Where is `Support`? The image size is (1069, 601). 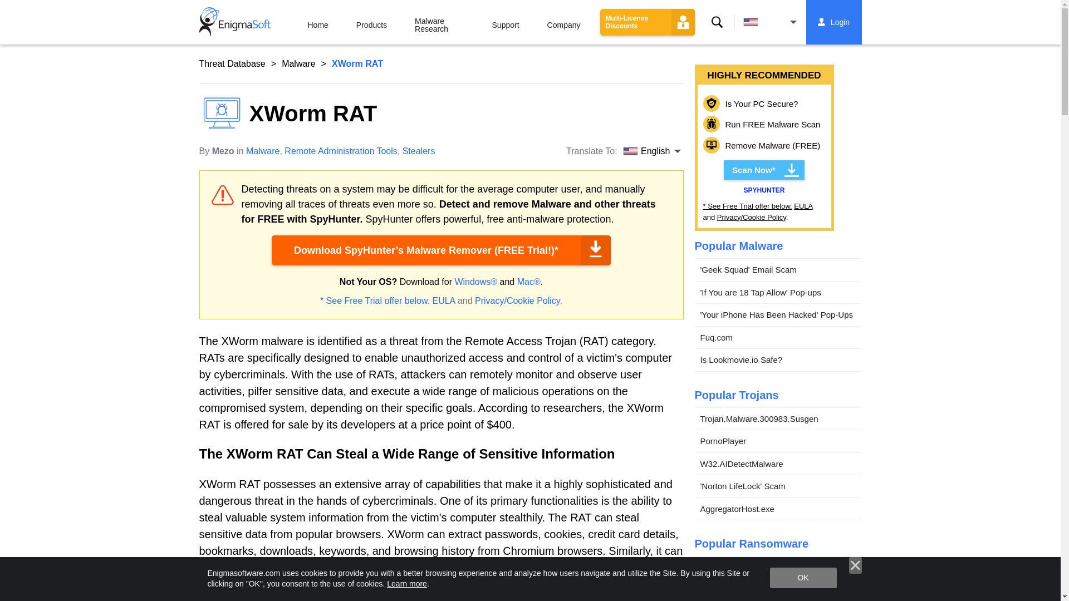
Support is located at coordinates (506, 22).